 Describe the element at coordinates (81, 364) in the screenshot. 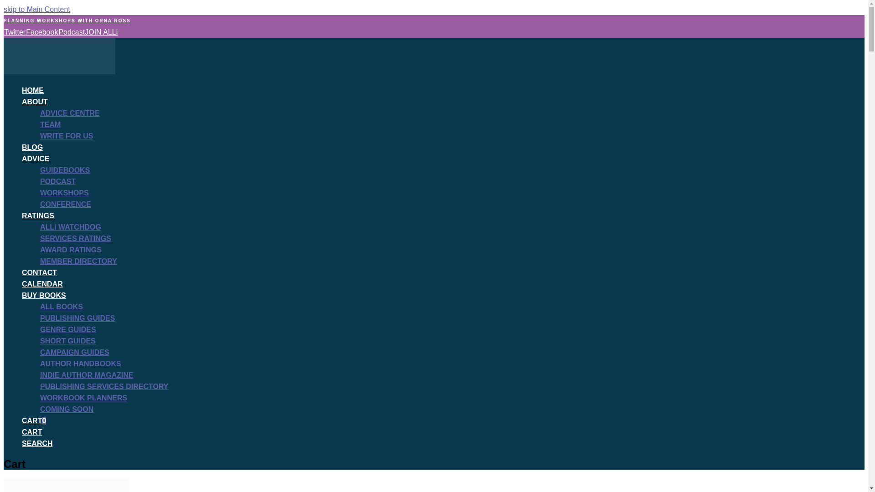

I see `AUTHOR HANDBOOKS` at that location.